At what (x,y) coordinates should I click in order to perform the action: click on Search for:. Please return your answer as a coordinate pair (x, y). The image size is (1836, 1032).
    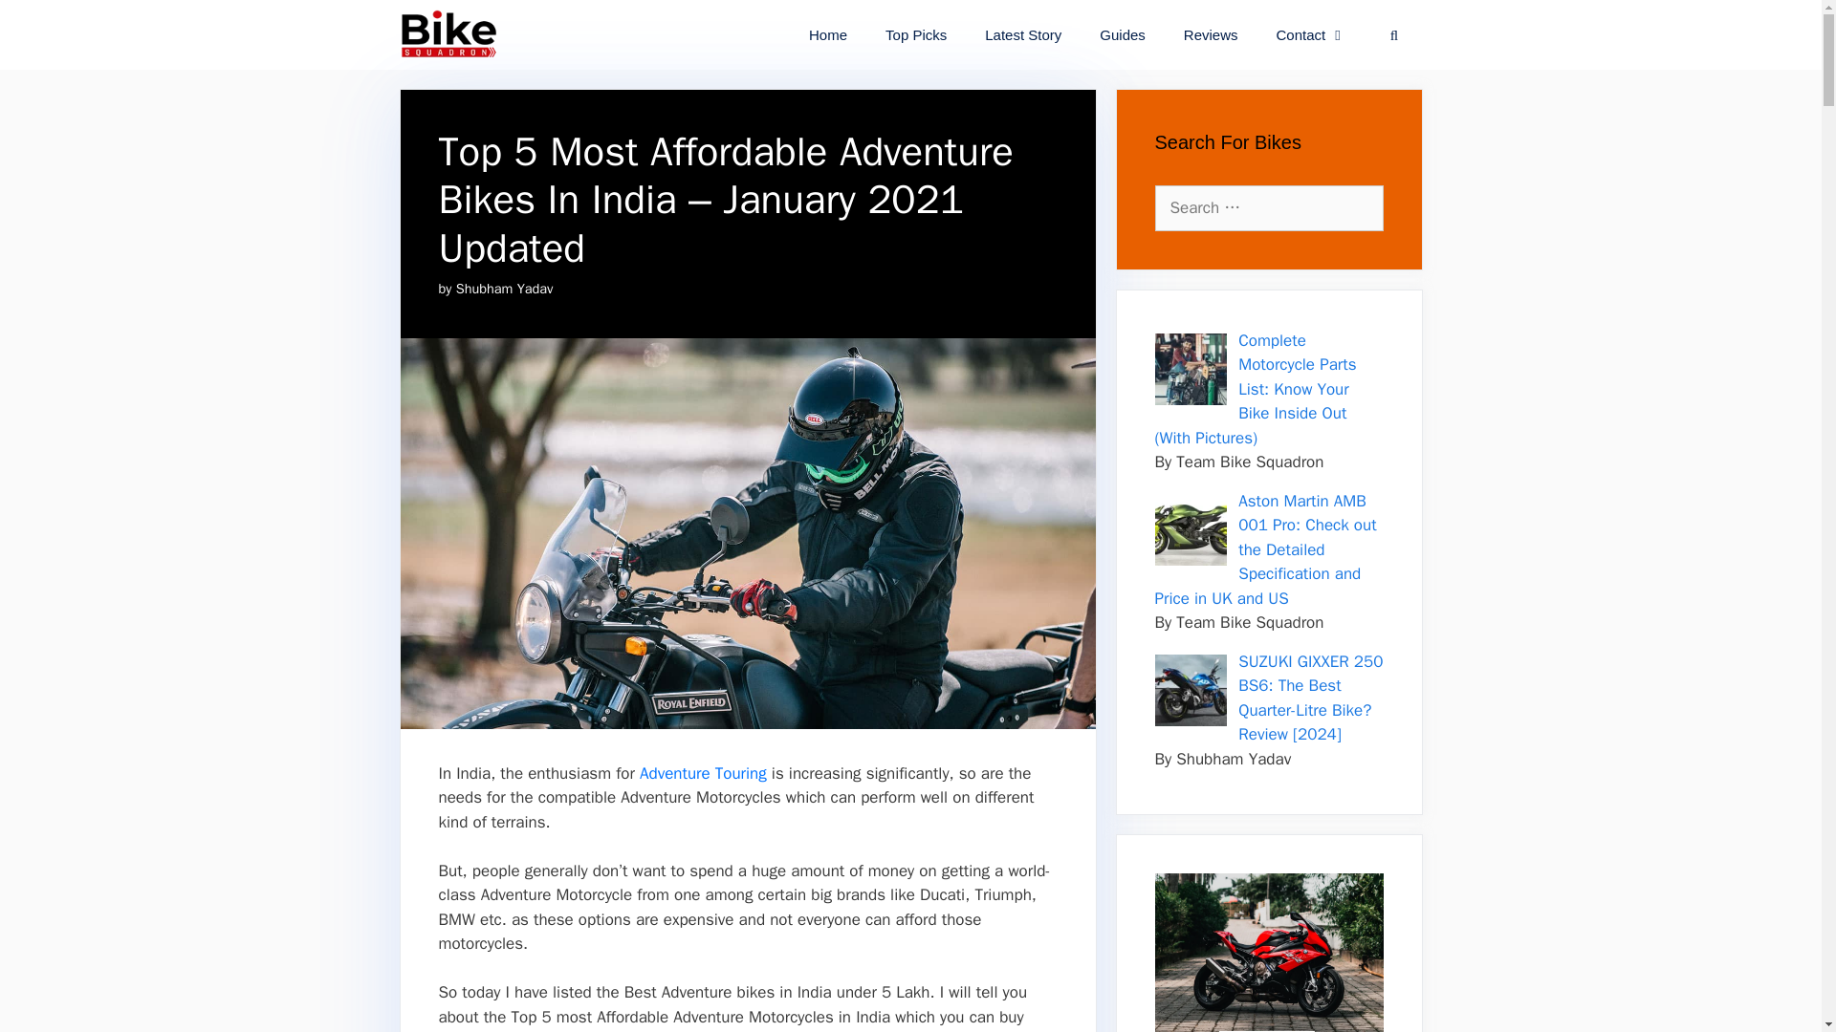
    Looking at the image, I should click on (1269, 208).